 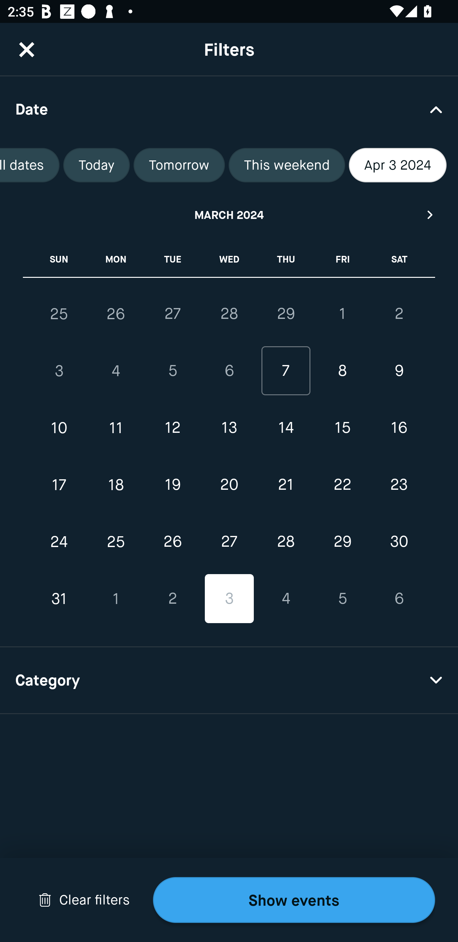 I want to click on 21, so click(x=286, y=484).